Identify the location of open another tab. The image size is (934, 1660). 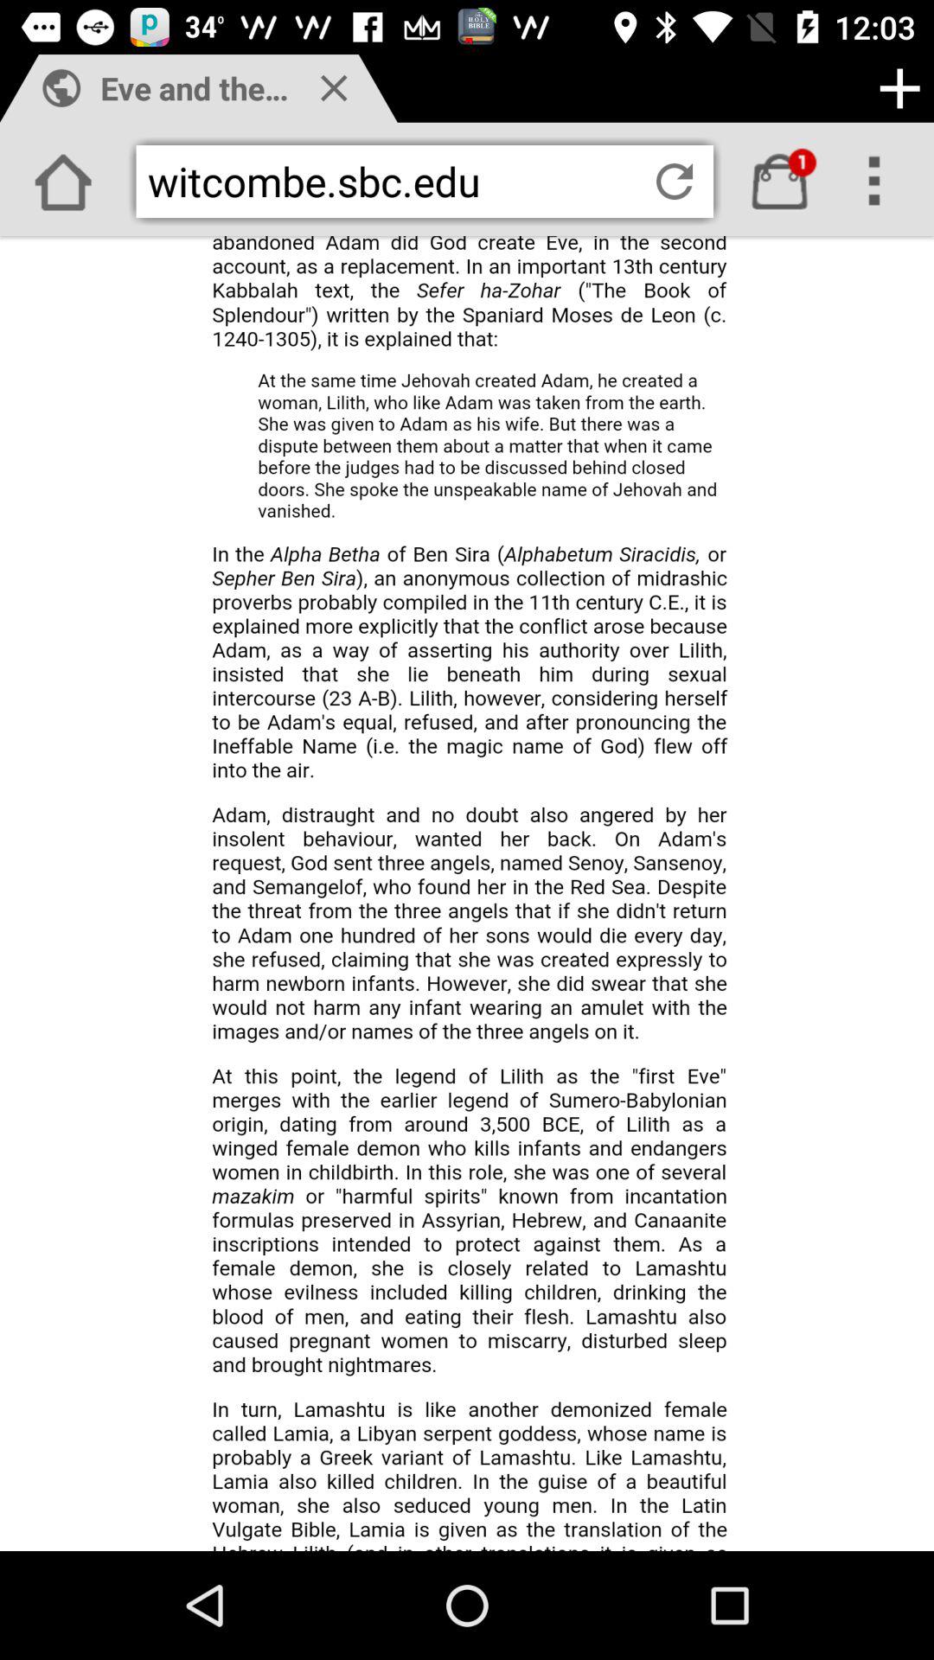
(899, 88).